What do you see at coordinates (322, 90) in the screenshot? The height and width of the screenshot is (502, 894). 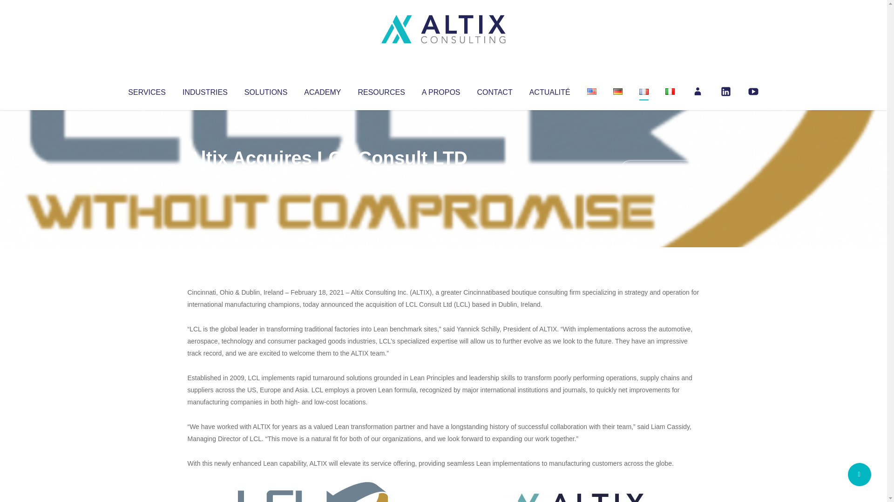 I see `ACADEMY` at bounding box center [322, 90].